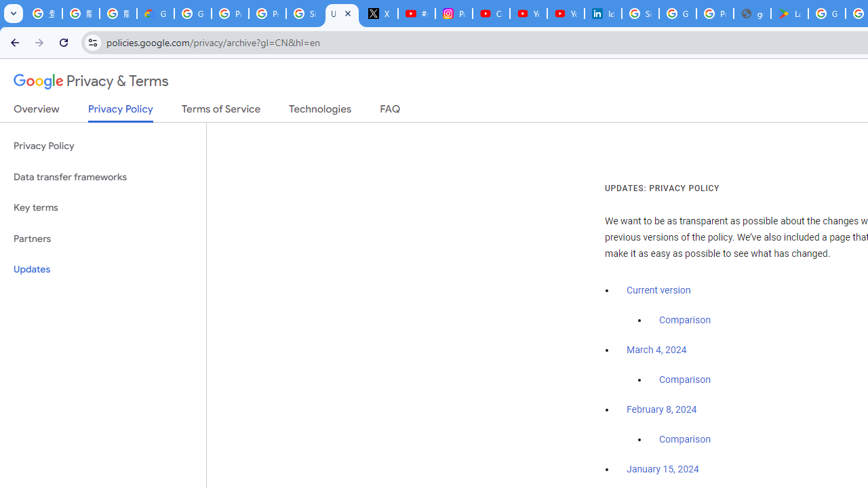  I want to click on YouTube Culture & Trends - YouTube Top 10, 2021, so click(566, 14).